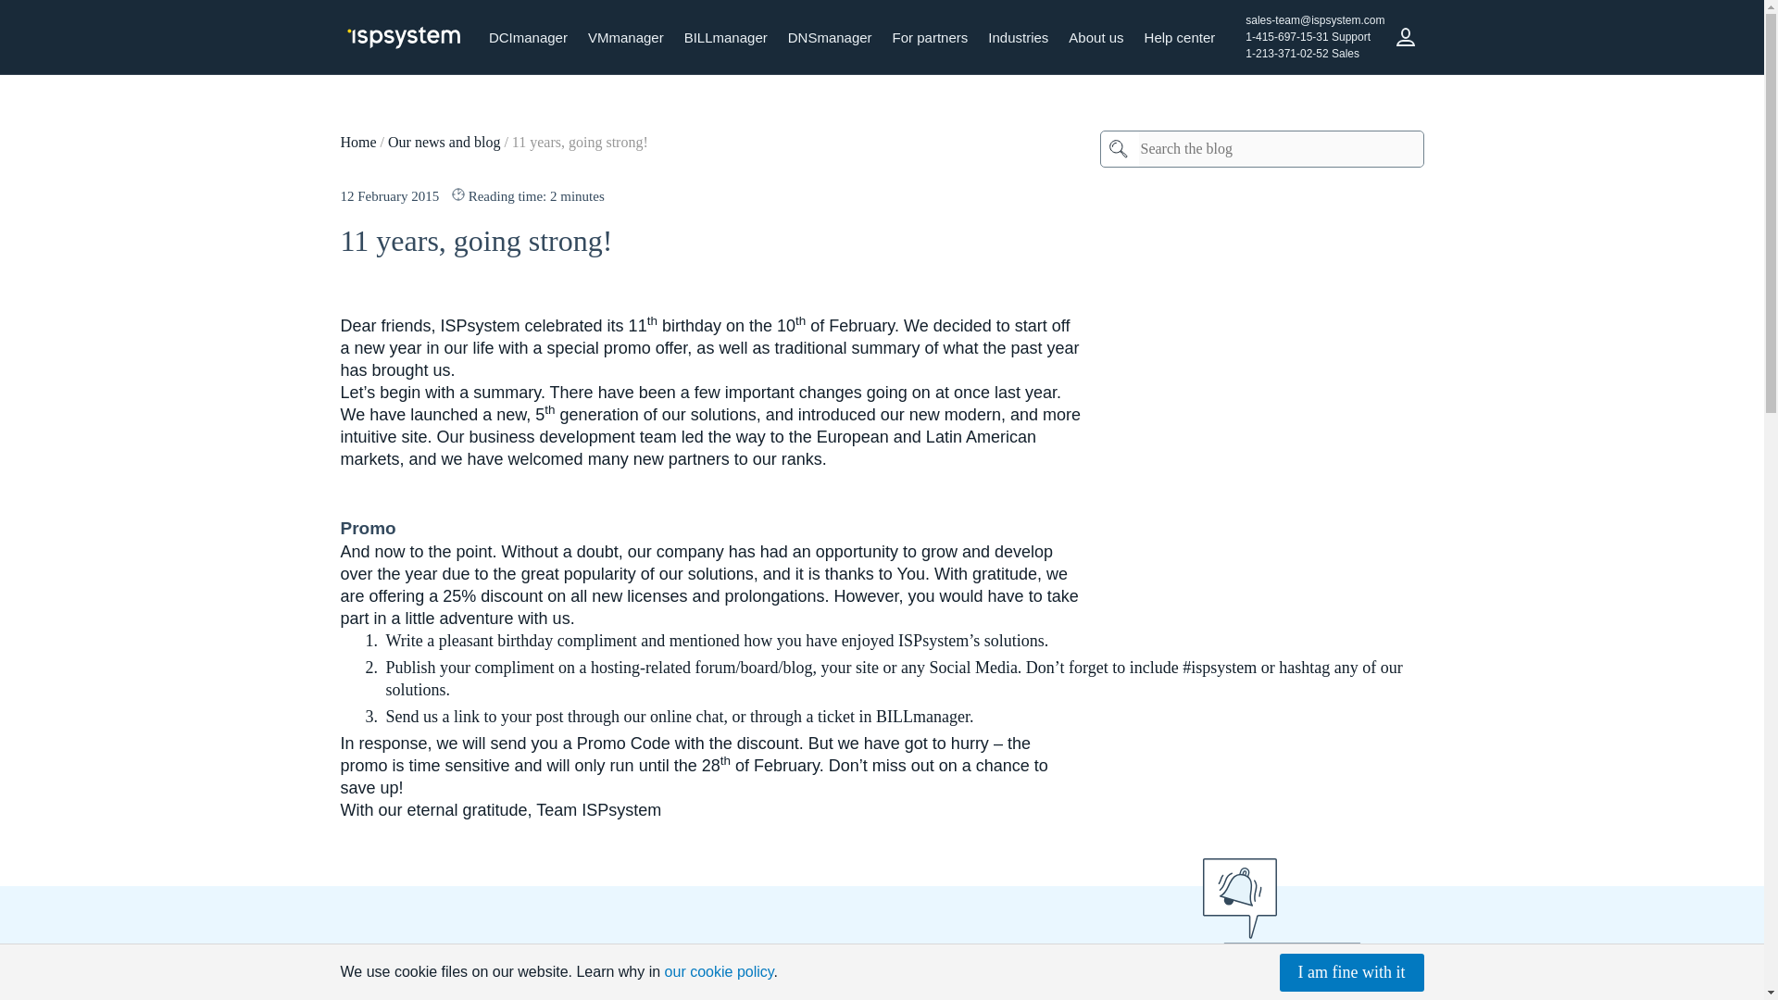 This screenshot has width=1778, height=1000. What do you see at coordinates (726, 37) in the screenshot?
I see `BILLmanager` at bounding box center [726, 37].